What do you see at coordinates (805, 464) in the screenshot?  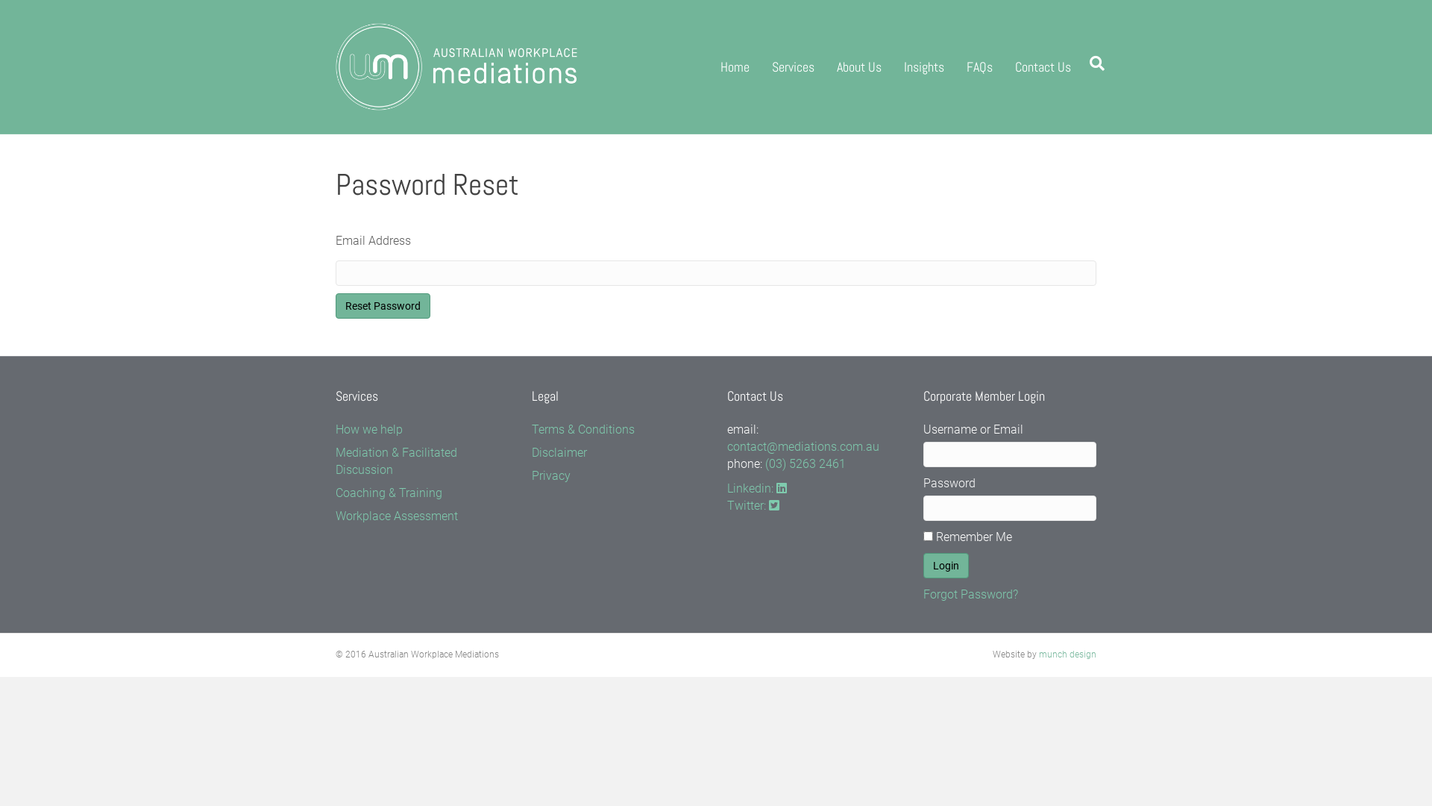 I see `(03) 5263 2461` at bounding box center [805, 464].